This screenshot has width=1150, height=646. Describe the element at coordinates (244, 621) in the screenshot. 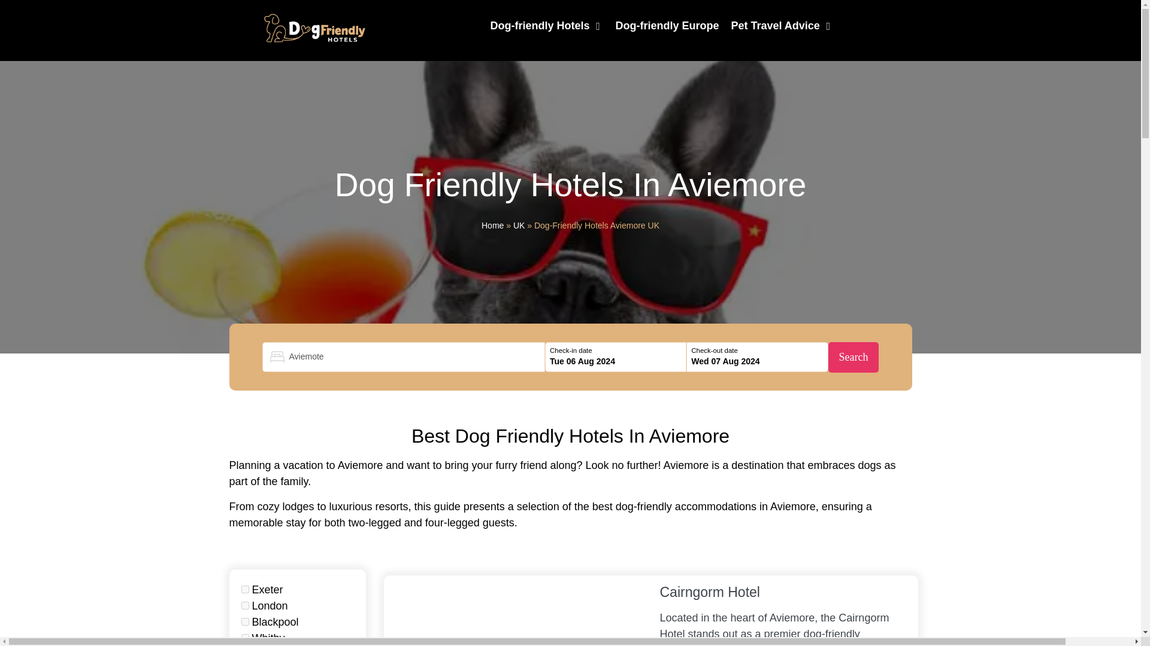

I see `on` at that location.